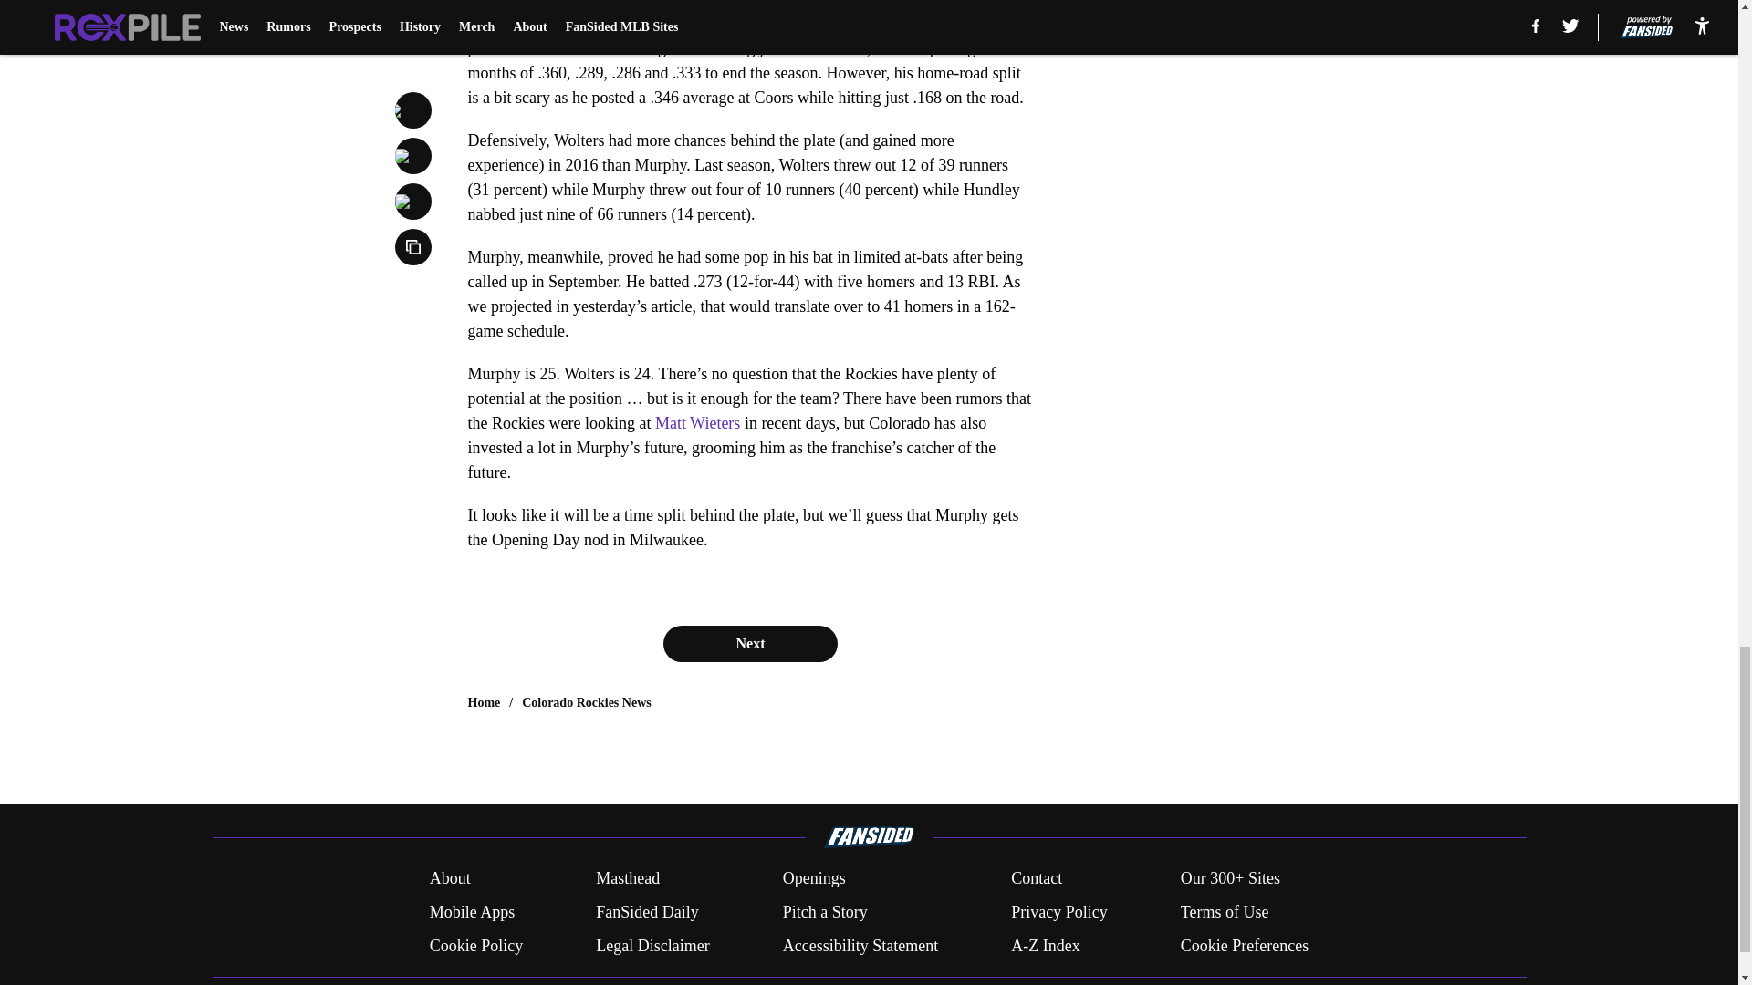 Image resolution: width=1752 pixels, height=985 pixels. What do you see at coordinates (472, 912) in the screenshot?
I see `Mobile Apps` at bounding box center [472, 912].